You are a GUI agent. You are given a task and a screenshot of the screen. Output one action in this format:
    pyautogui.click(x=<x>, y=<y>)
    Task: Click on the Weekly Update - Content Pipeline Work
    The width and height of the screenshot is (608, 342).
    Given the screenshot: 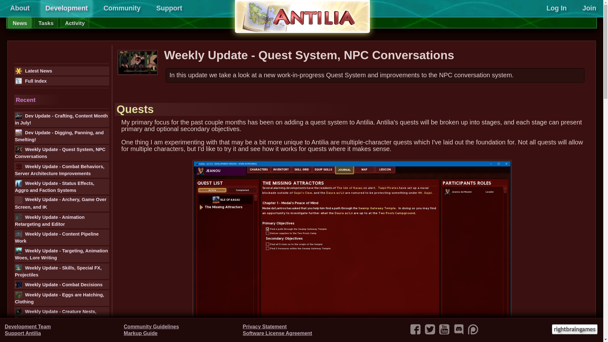 What is the action you would take?
    pyautogui.click(x=61, y=237)
    